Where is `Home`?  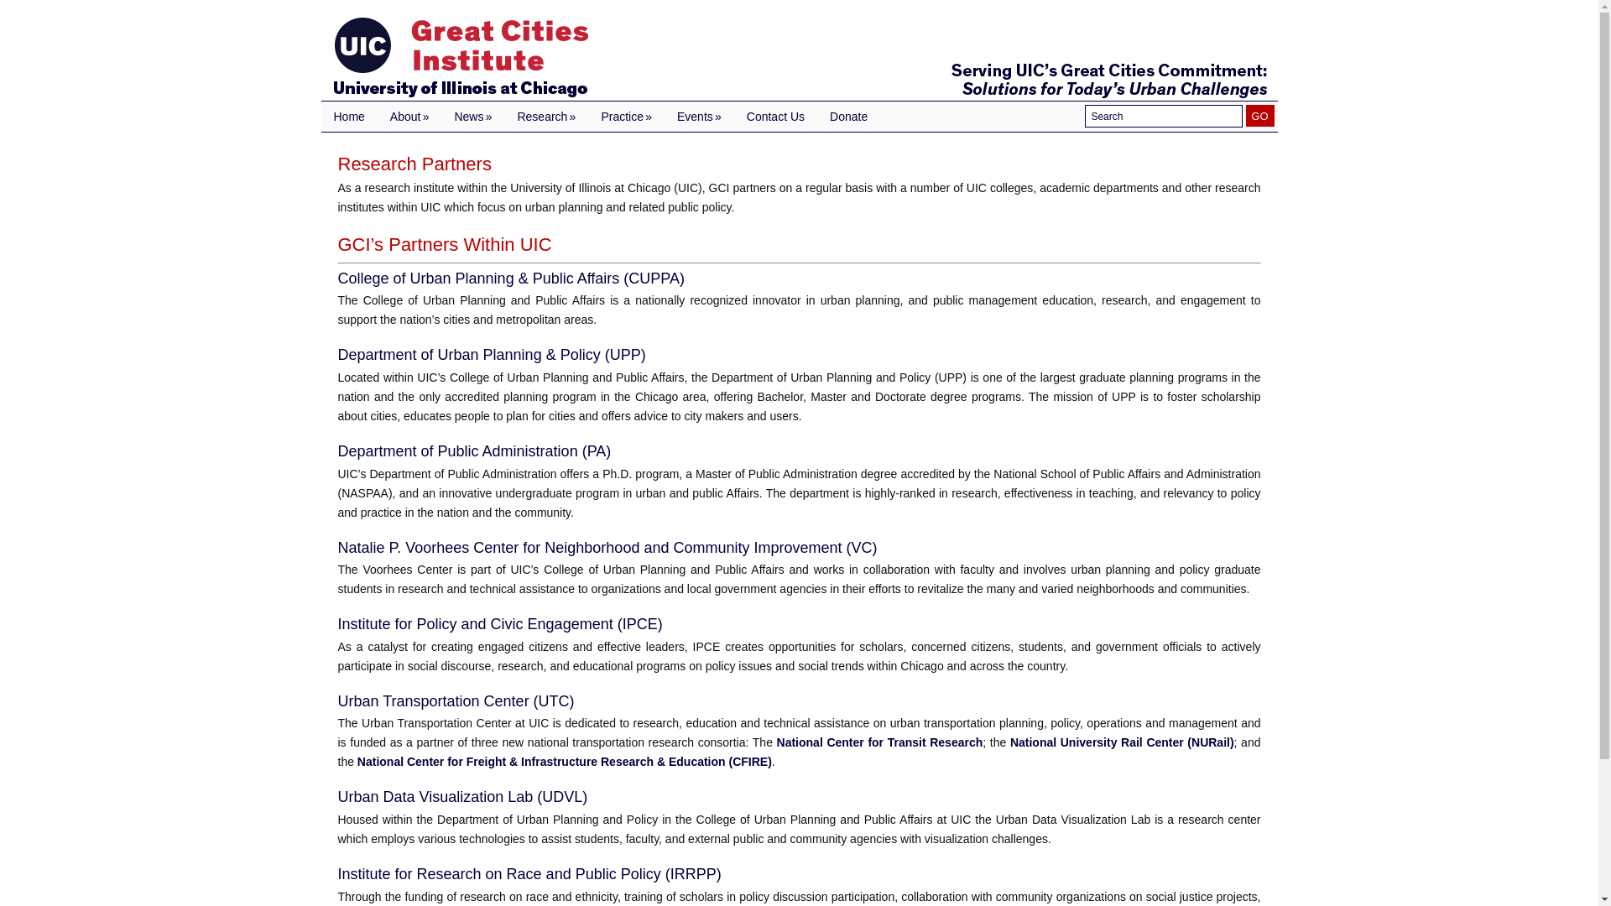
Home is located at coordinates (349, 116).